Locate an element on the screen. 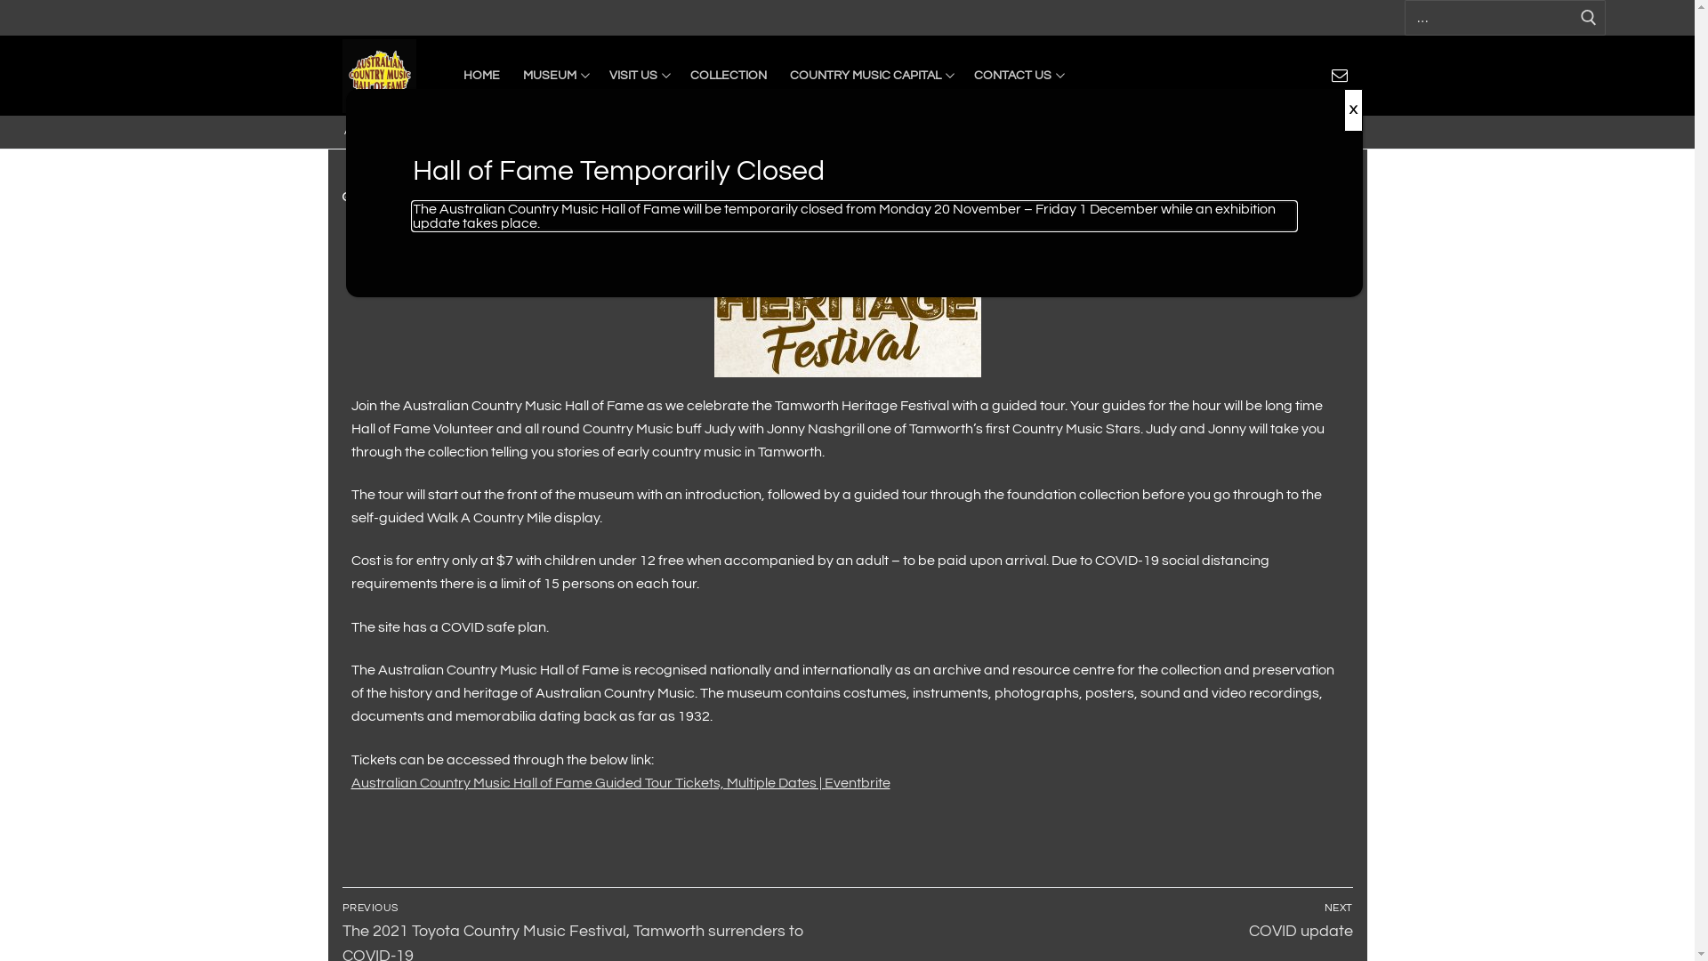 The width and height of the screenshot is (1708, 961). HOME is located at coordinates (482, 77).